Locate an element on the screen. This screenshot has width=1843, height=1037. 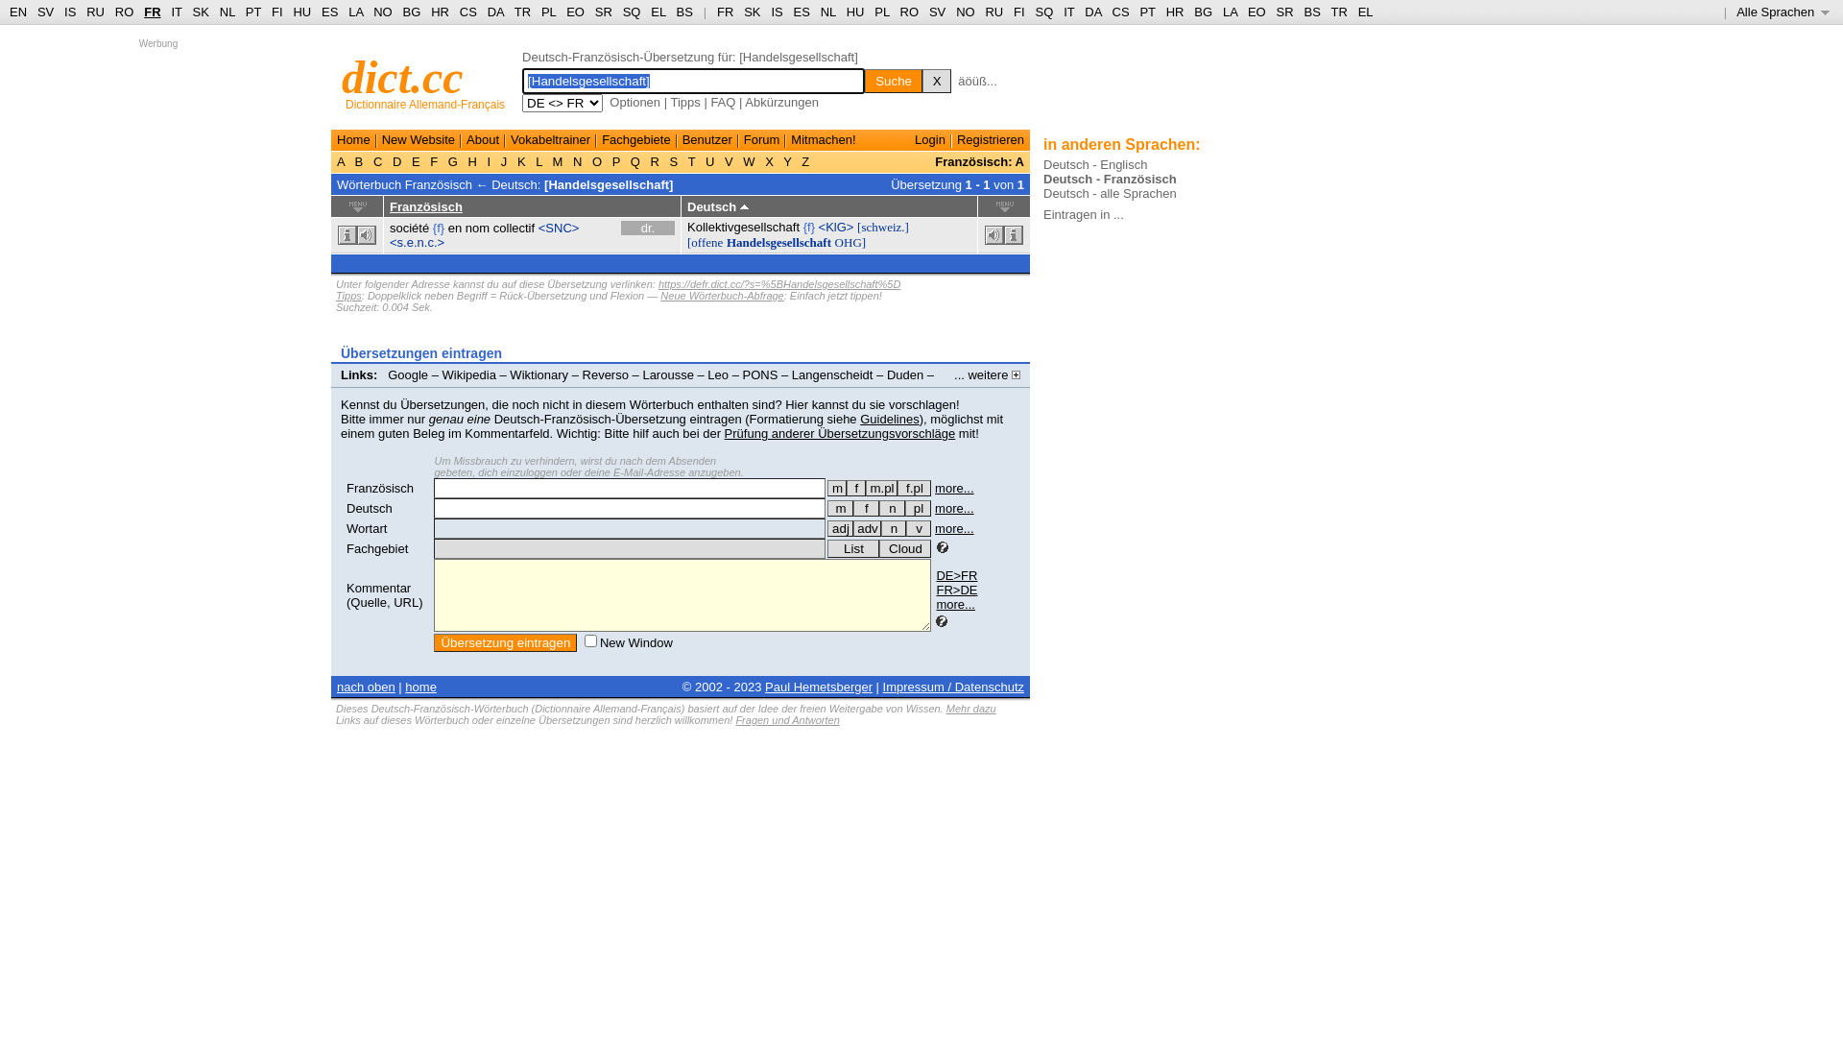
IT is located at coordinates (1069, 12).